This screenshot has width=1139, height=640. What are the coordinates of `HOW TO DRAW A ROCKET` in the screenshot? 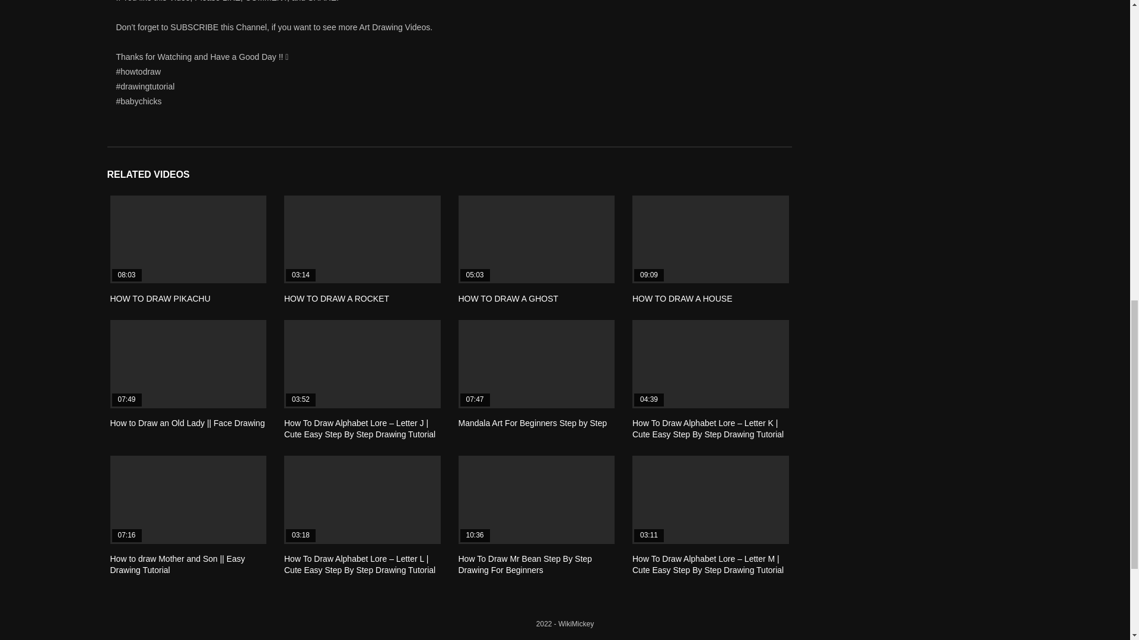 It's located at (362, 239).